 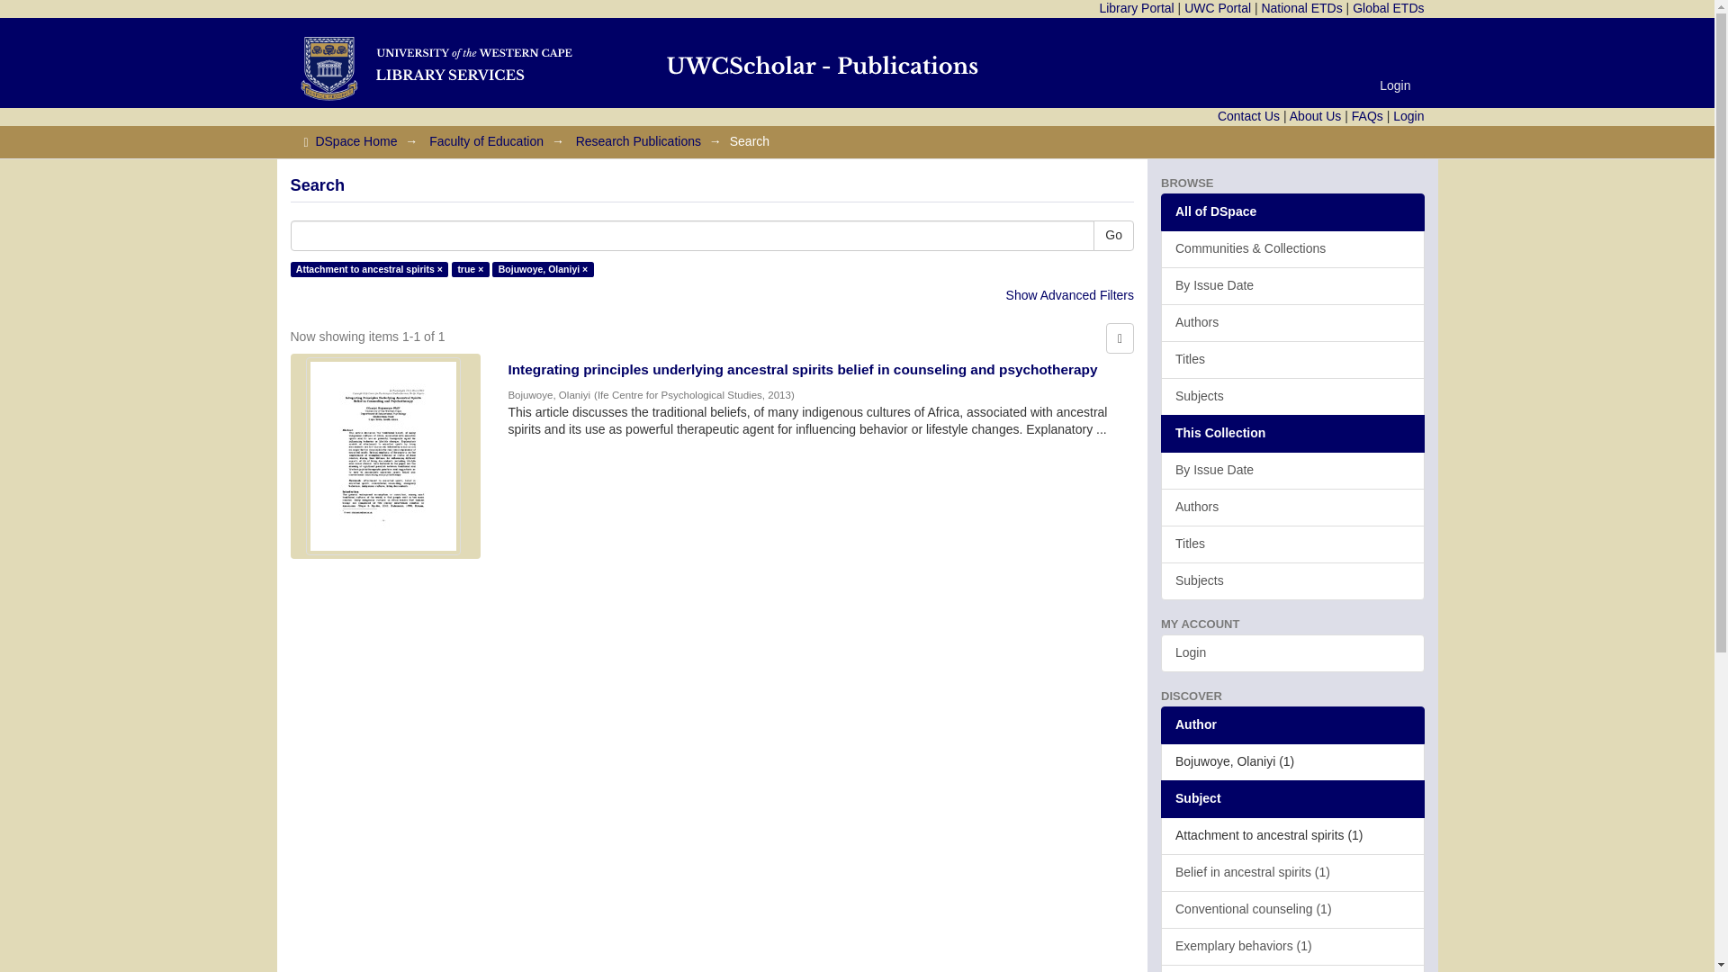 What do you see at coordinates (1316, 115) in the screenshot?
I see `About Us` at bounding box center [1316, 115].